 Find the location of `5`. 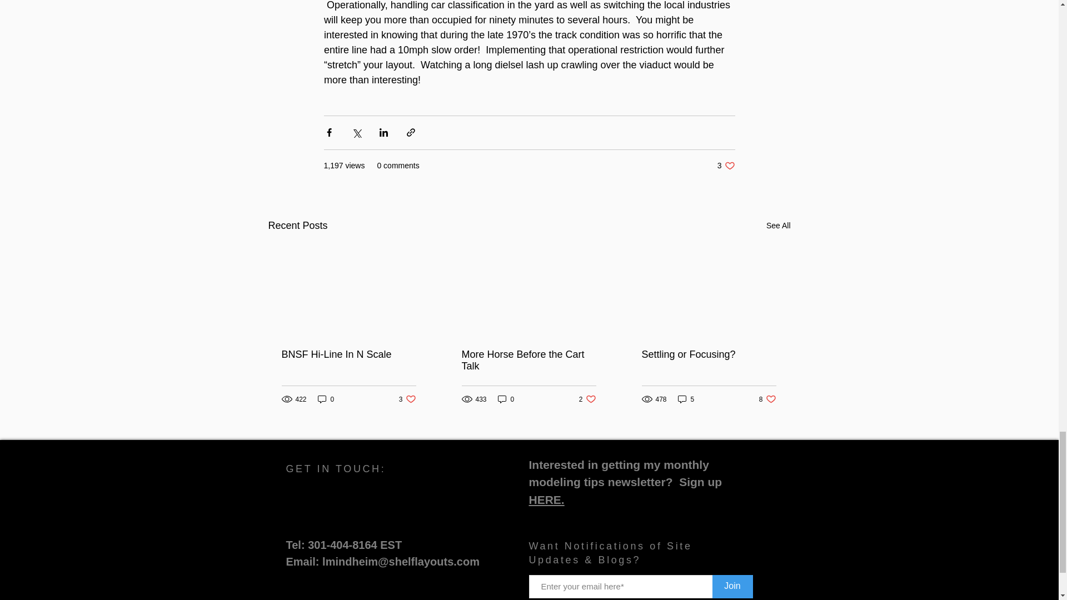

5 is located at coordinates (778, 226).